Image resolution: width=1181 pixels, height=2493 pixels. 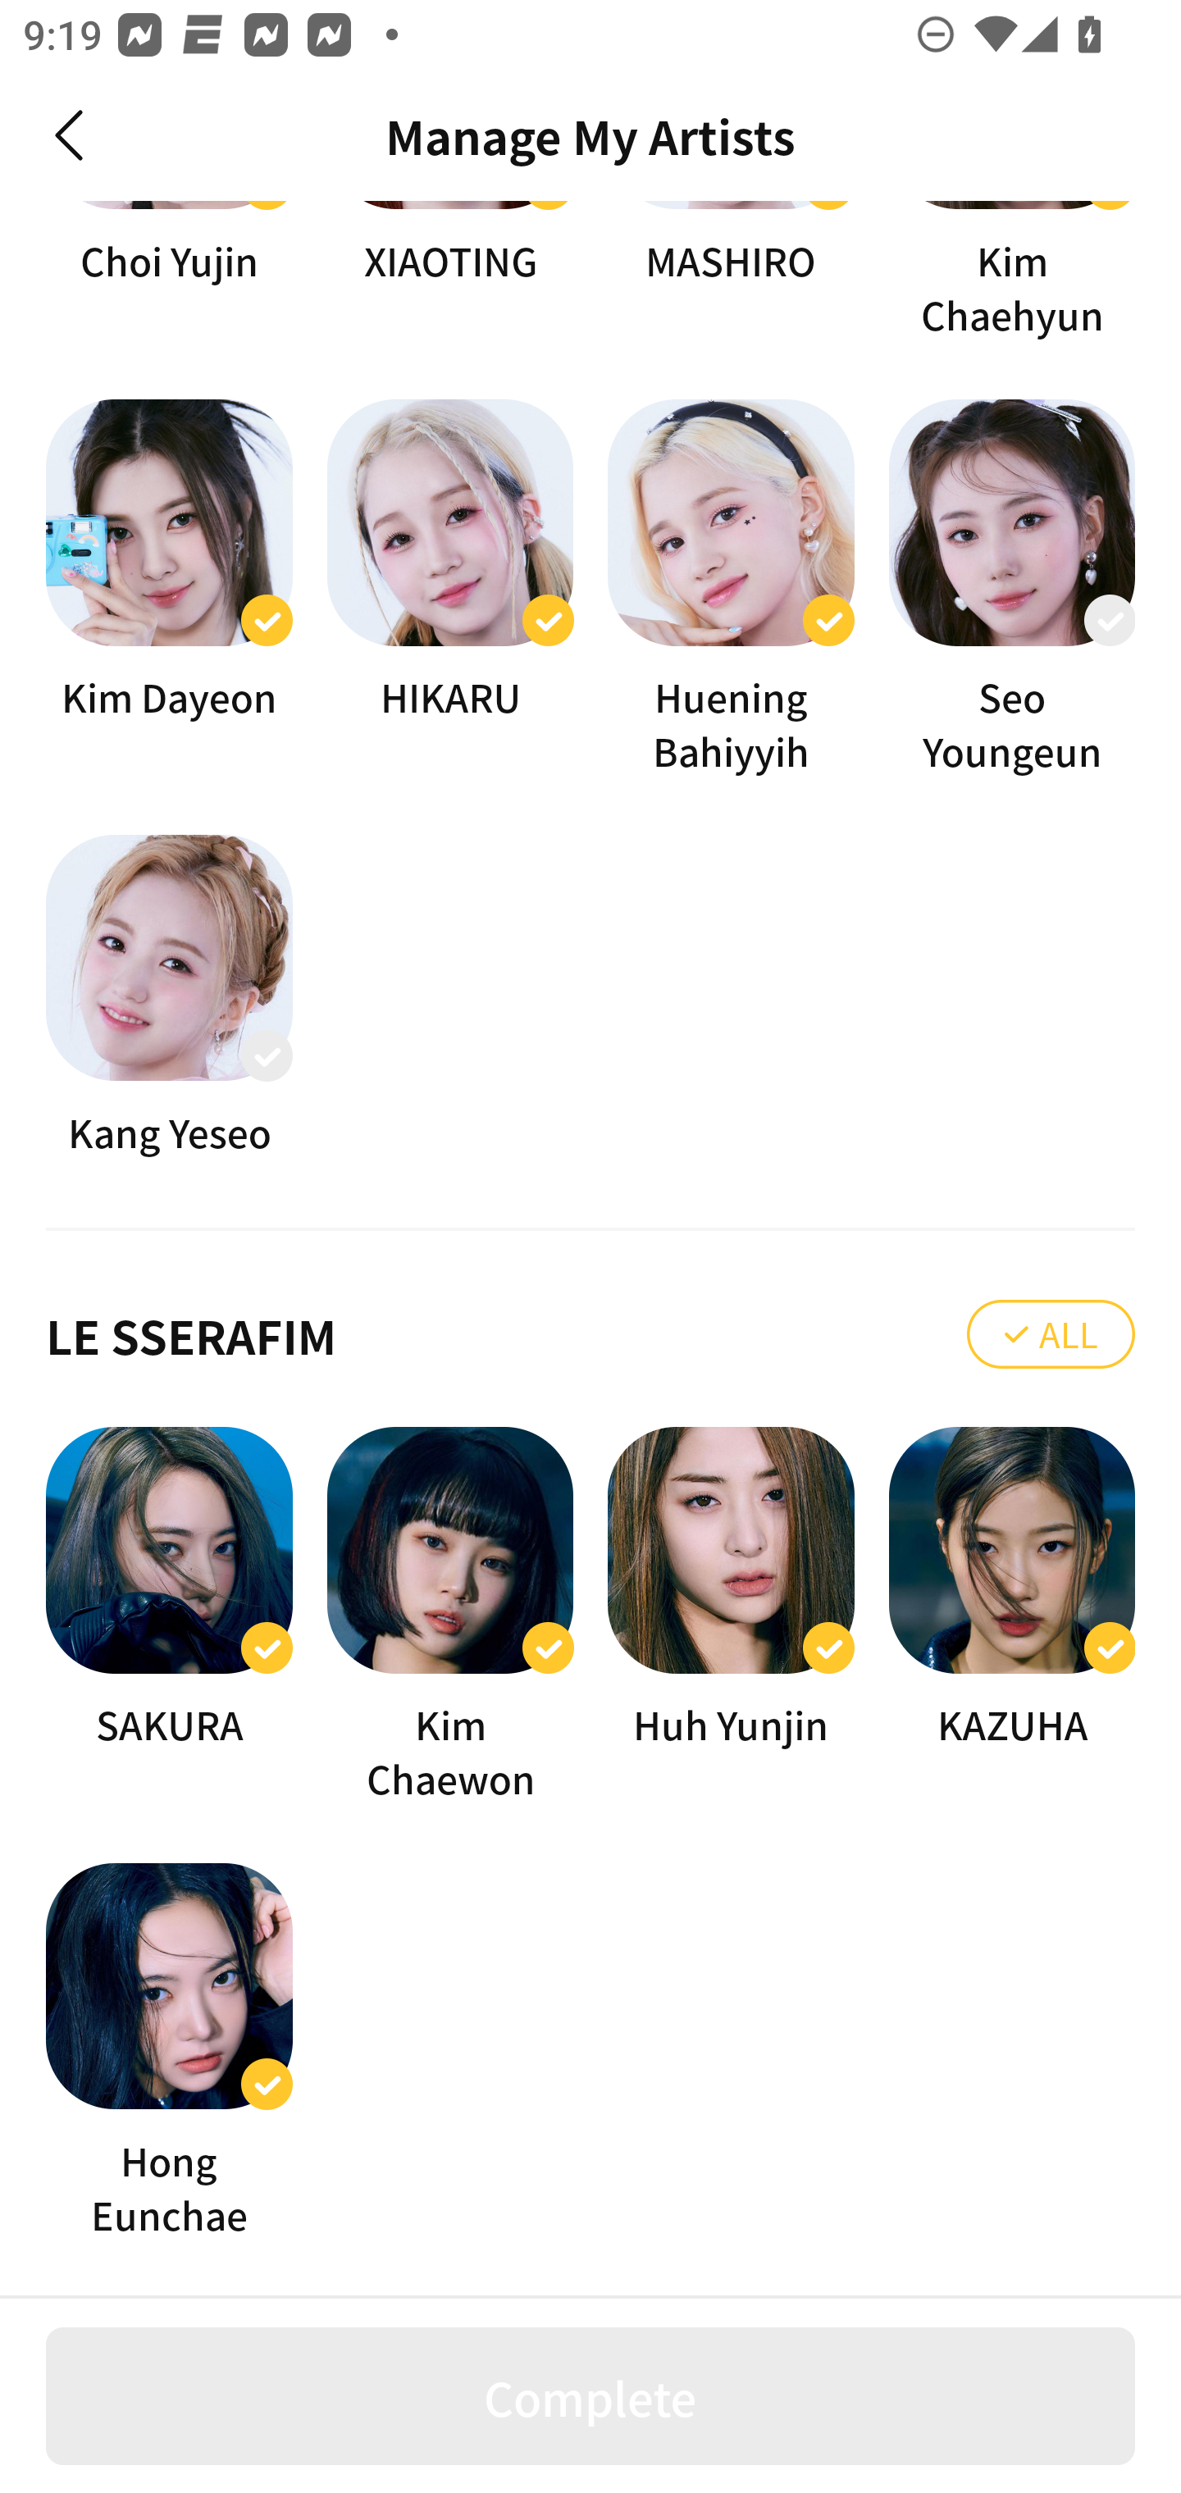 What do you see at coordinates (1051, 1333) in the screenshot?
I see `ALL` at bounding box center [1051, 1333].